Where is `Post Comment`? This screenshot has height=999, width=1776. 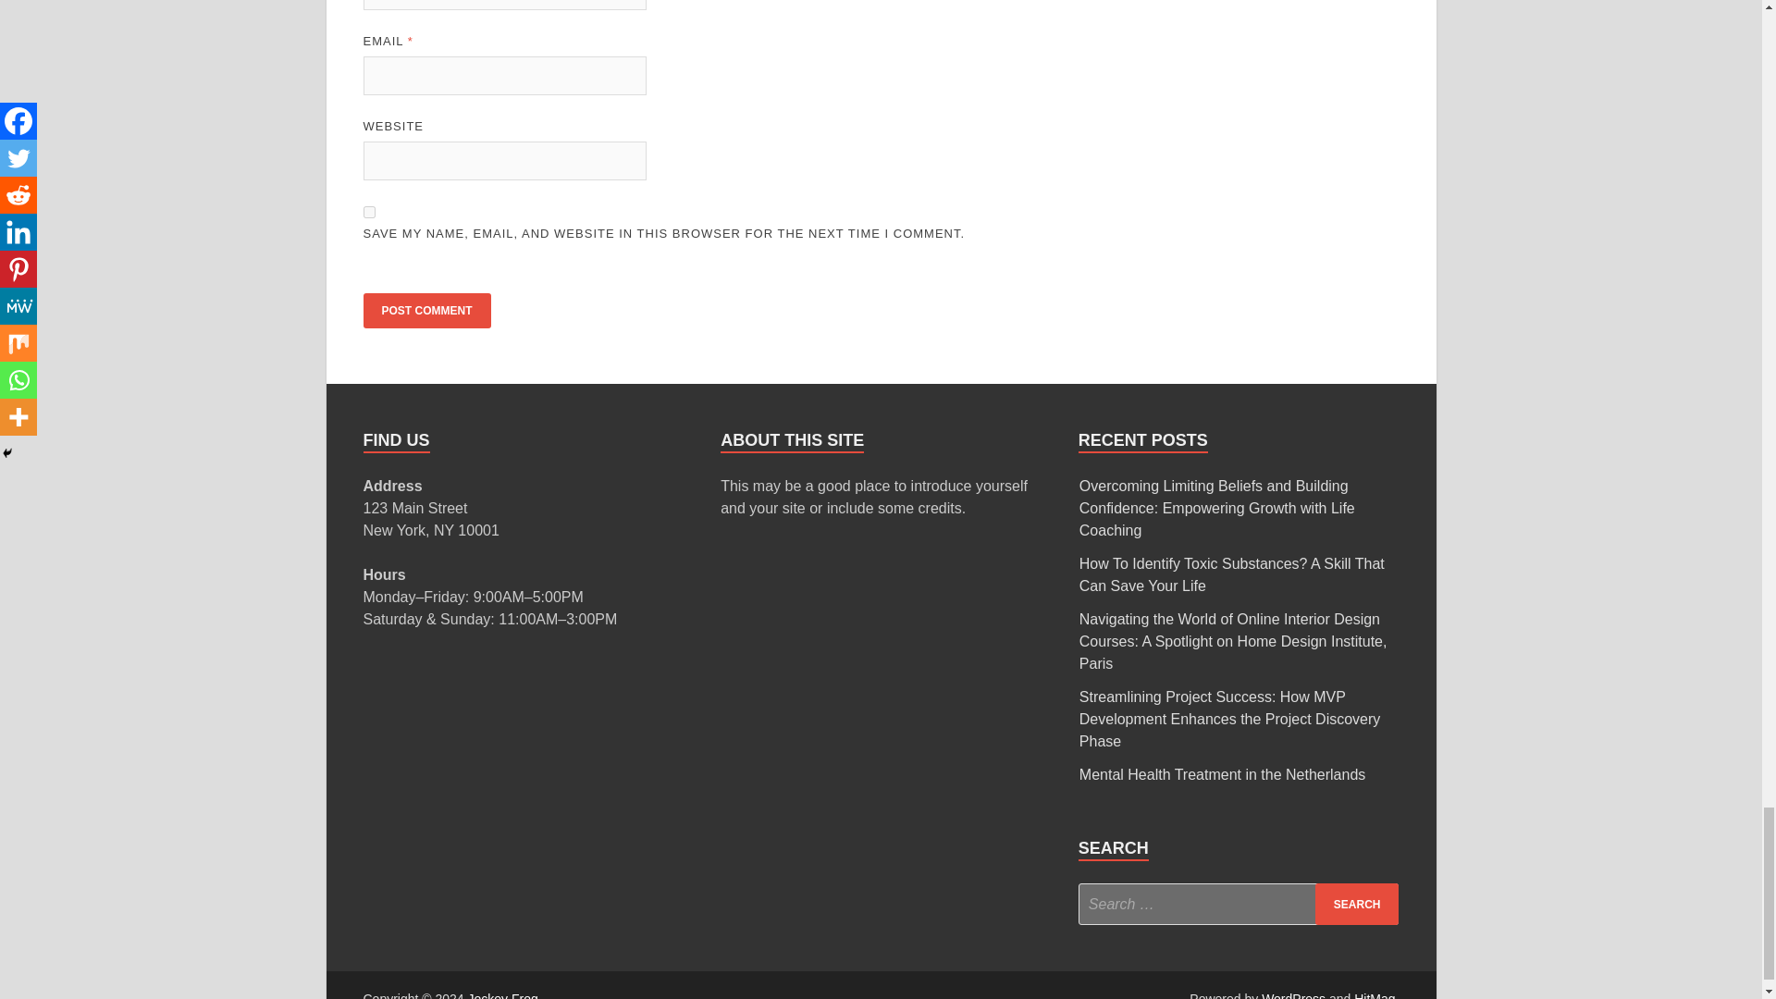 Post Comment is located at coordinates (425, 311).